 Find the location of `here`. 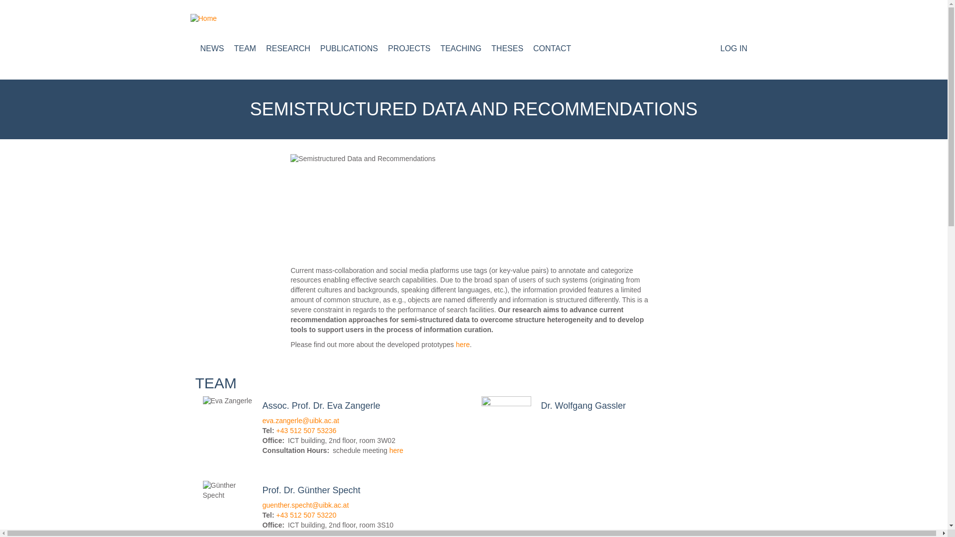

here is located at coordinates (463, 344).